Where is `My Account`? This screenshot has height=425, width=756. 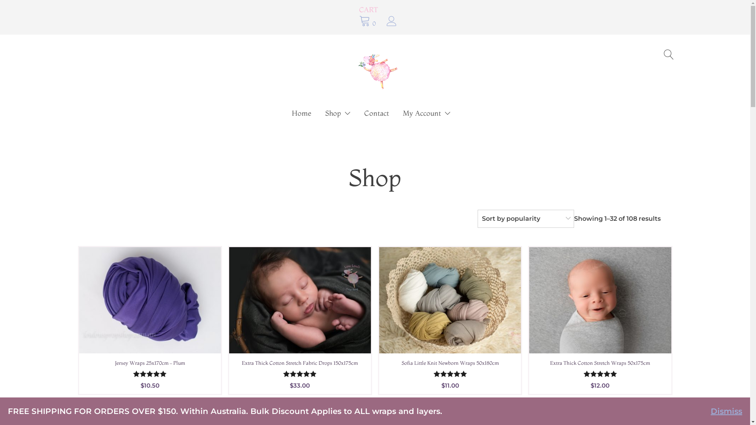 My Account is located at coordinates (427, 113).